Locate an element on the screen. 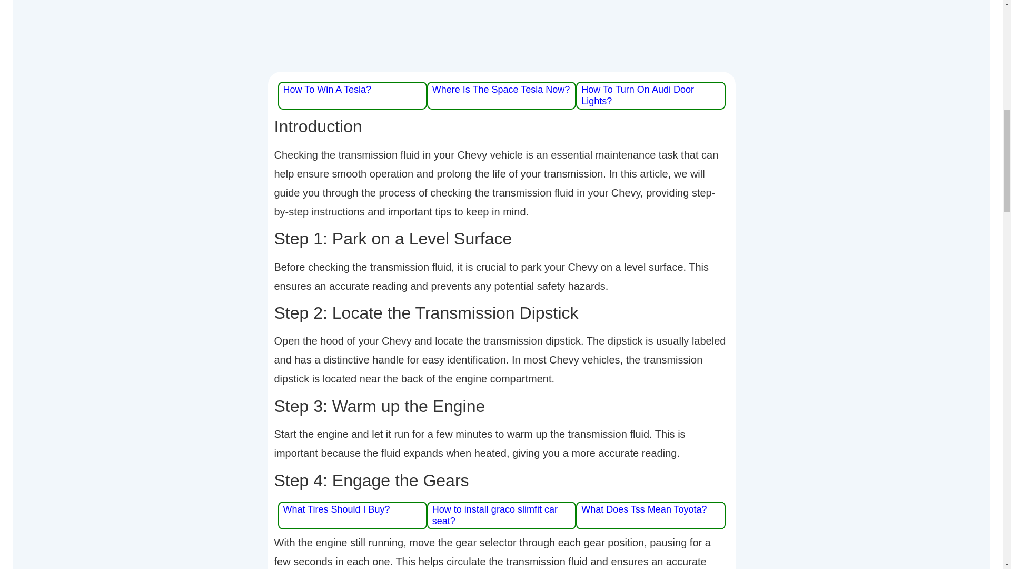 The width and height of the screenshot is (1011, 569). Step 2: Locate the Transmission Dipstick is located at coordinates (501, 313).